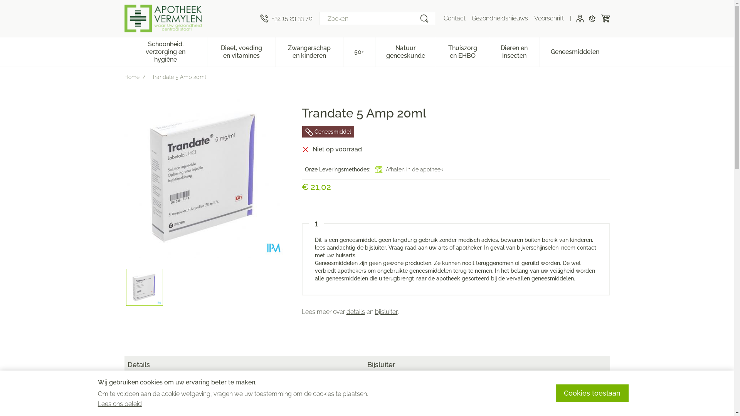 Image resolution: width=740 pixels, height=416 pixels. I want to click on Zoeken, so click(424, 18).